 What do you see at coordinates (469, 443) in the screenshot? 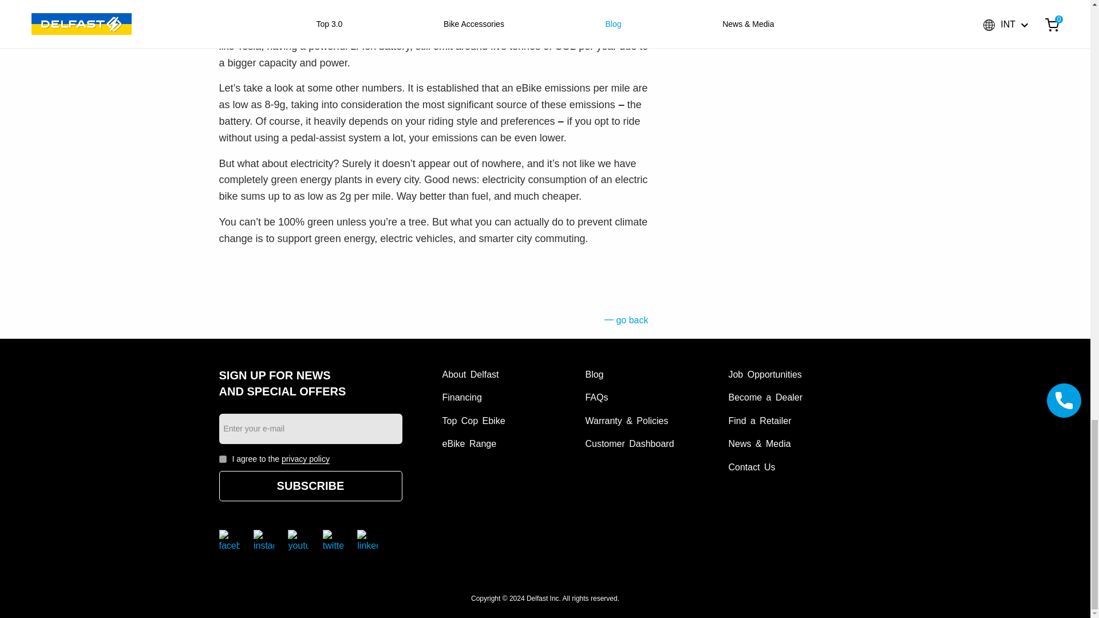
I see `eBike Range` at bounding box center [469, 443].